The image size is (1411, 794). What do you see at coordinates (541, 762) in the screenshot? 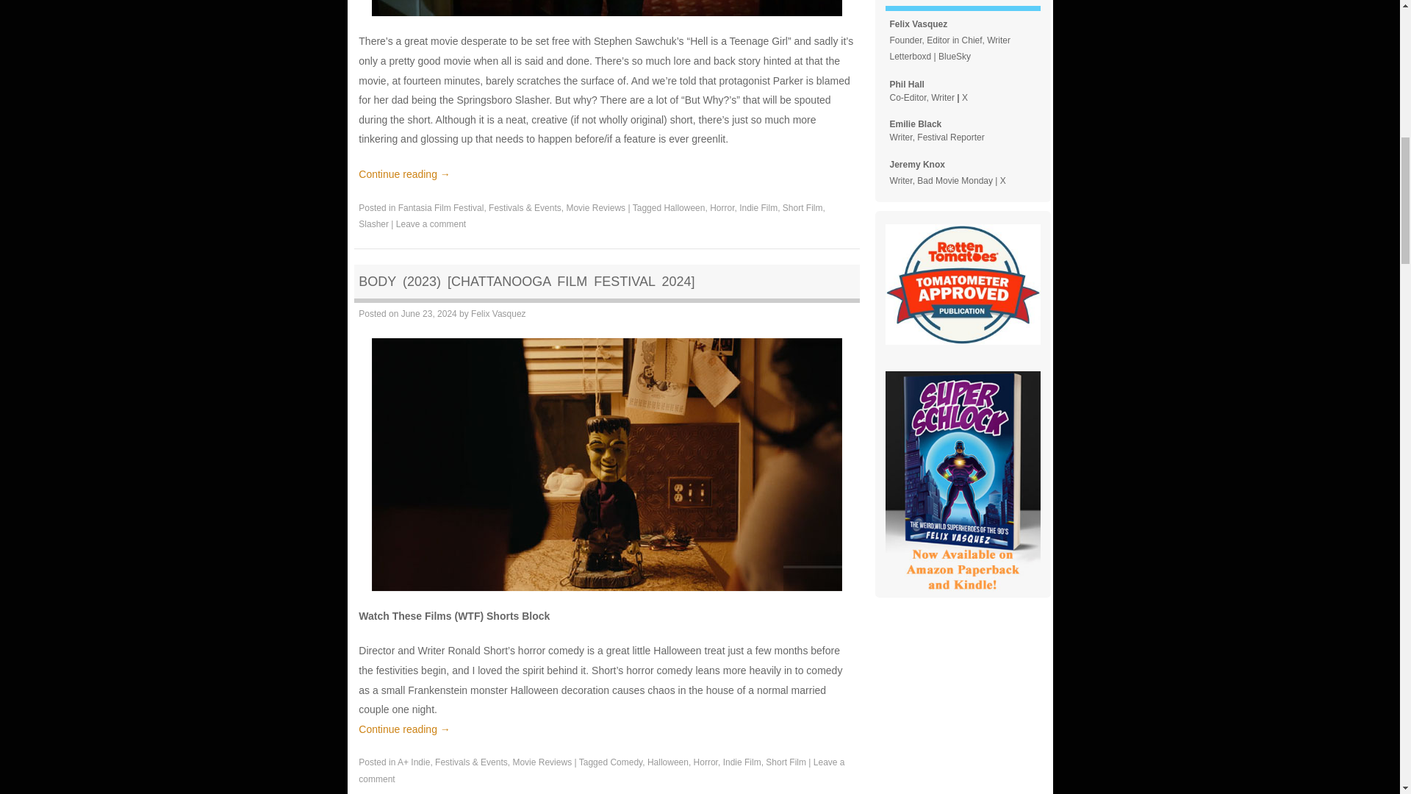
I see `Movie Reviews` at bounding box center [541, 762].